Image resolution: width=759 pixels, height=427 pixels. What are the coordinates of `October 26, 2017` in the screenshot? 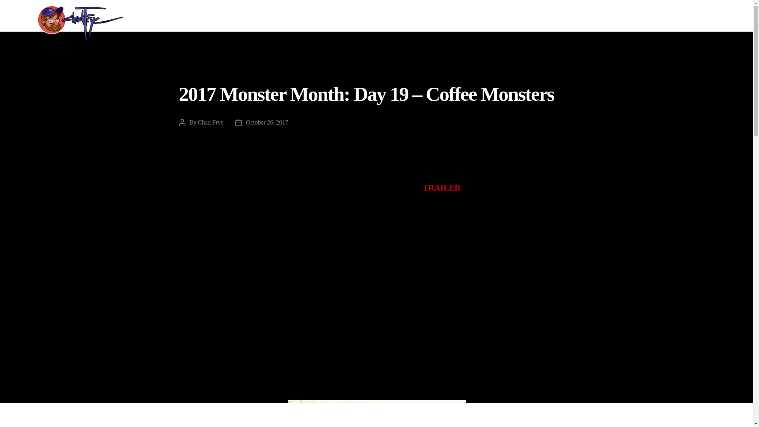 It's located at (267, 122).